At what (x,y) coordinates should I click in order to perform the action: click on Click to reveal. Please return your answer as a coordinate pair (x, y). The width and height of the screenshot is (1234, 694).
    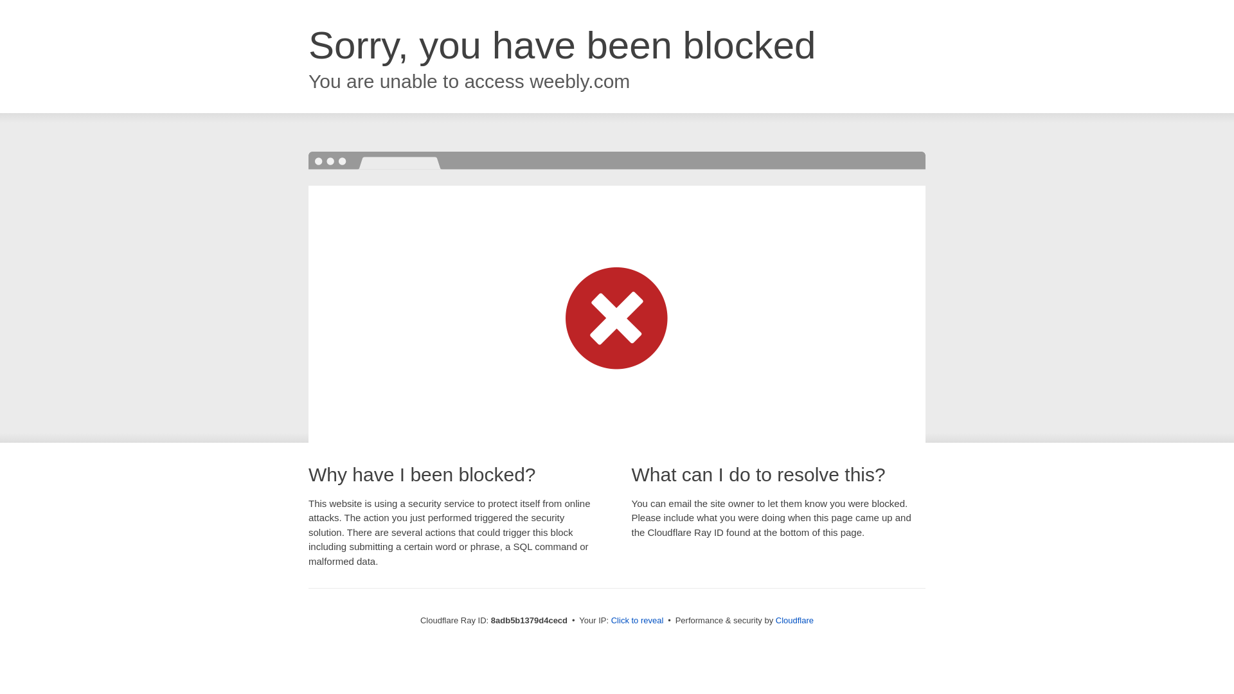
    Looking at the image, I should click on (637, 621).